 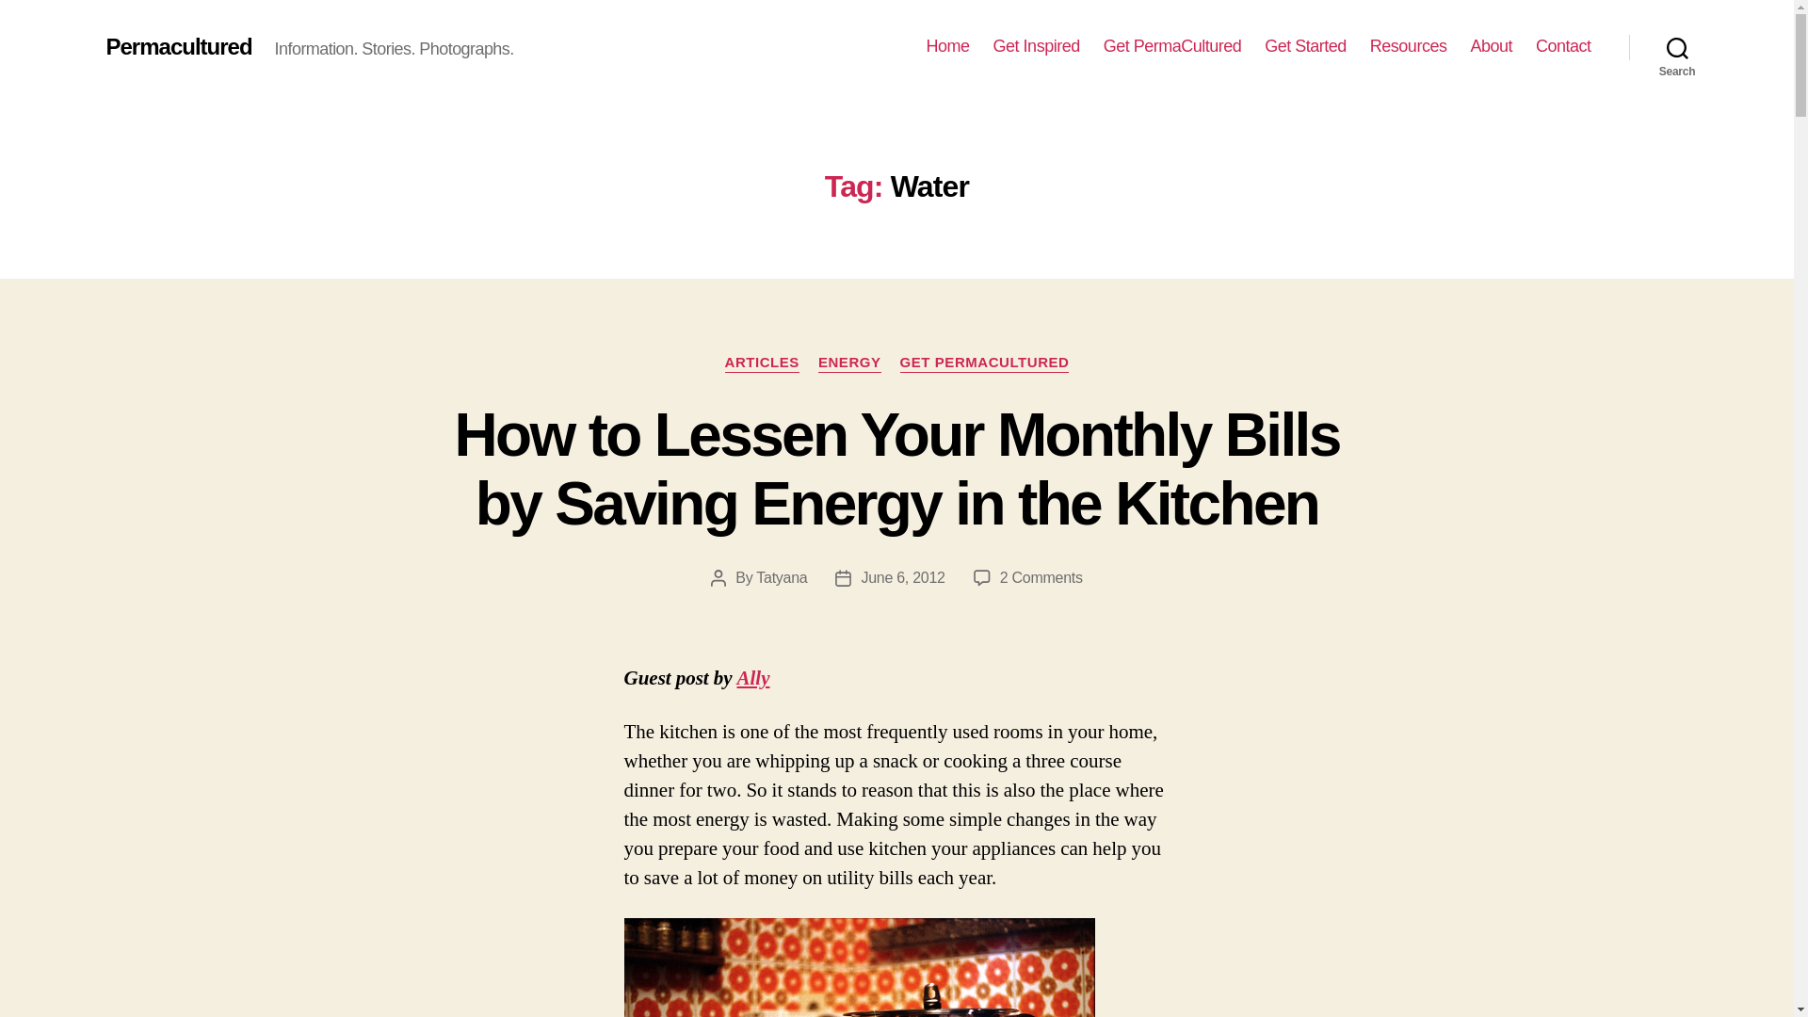 What do you see at coordinates (752, 678) in the screenshot?
I see `Free Budget Spreadsheet` at bounding box center [752, 678].